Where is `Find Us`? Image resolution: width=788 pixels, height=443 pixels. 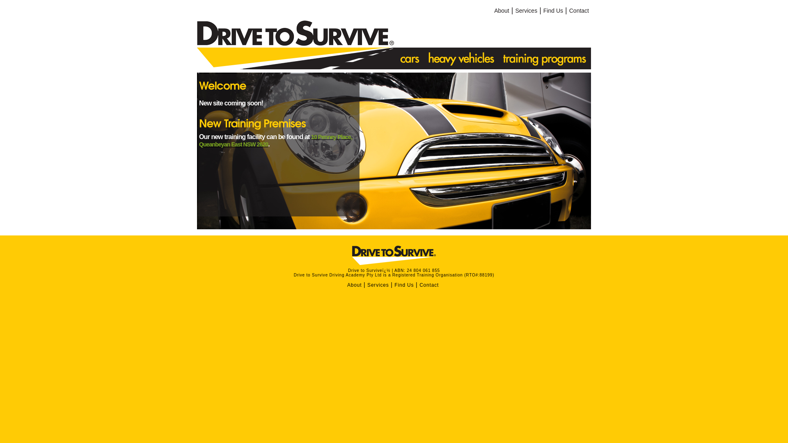 Find Us is located at coordinates (553, 11).